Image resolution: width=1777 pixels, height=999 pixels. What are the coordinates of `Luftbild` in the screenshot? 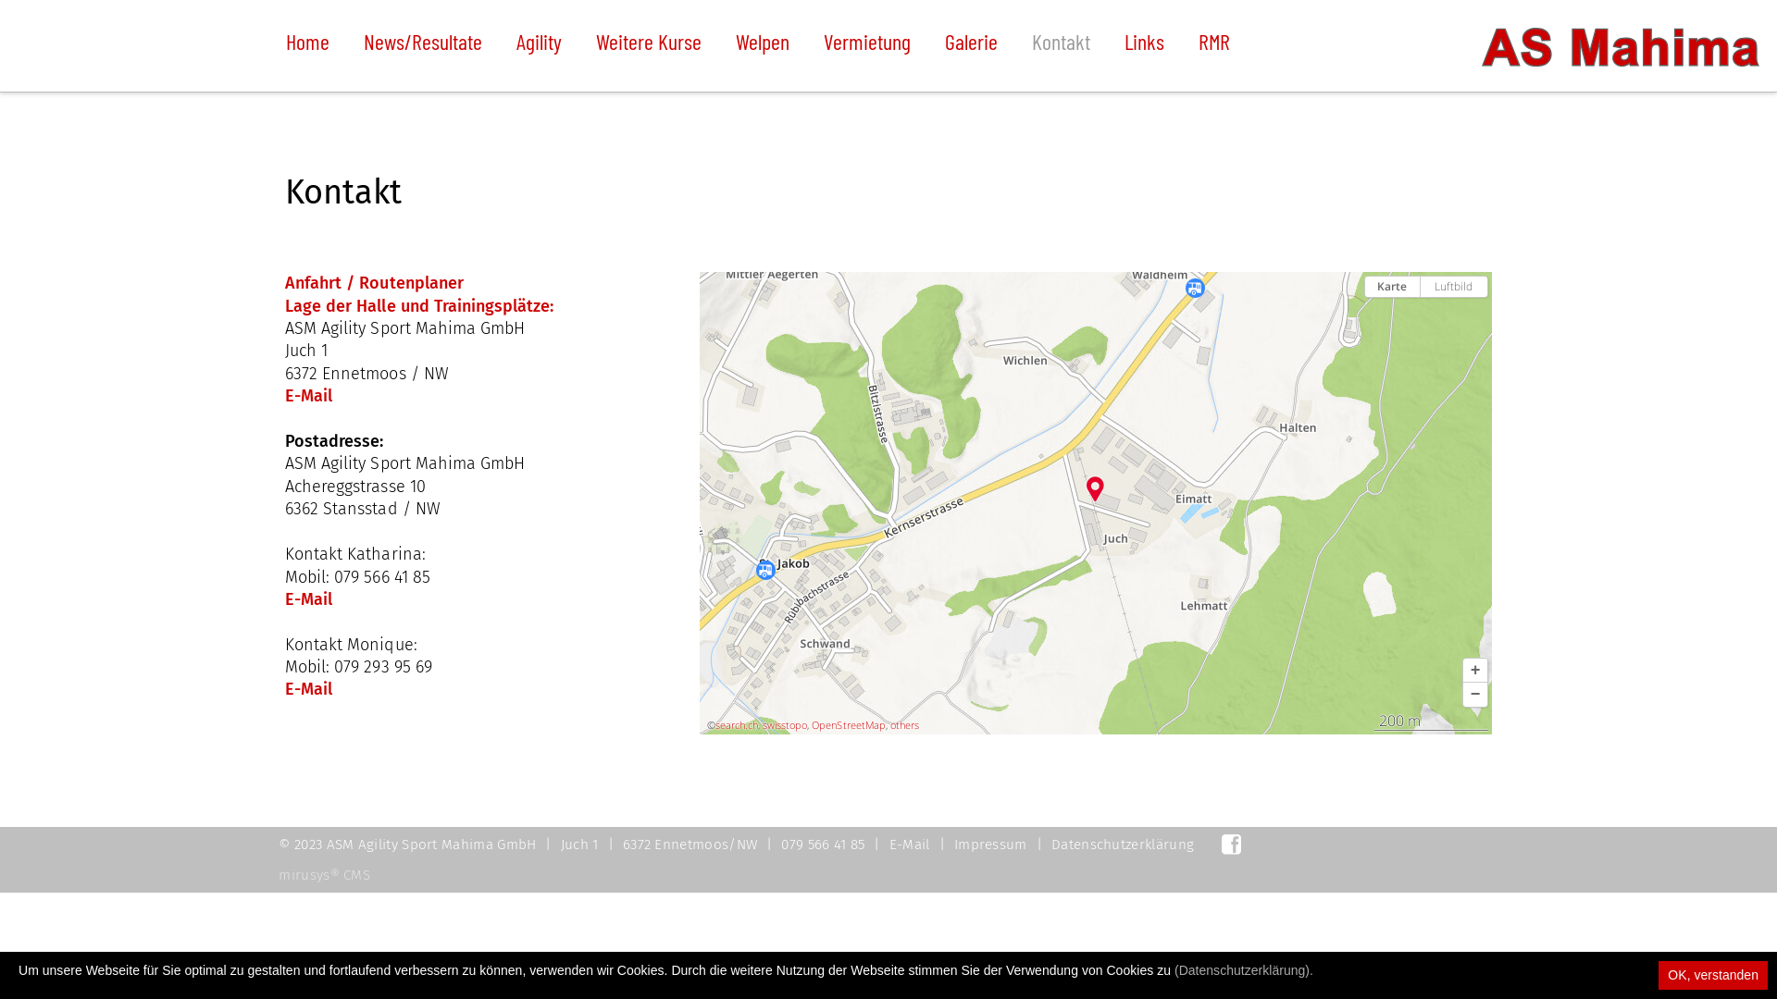 It's located at (1454, 287).